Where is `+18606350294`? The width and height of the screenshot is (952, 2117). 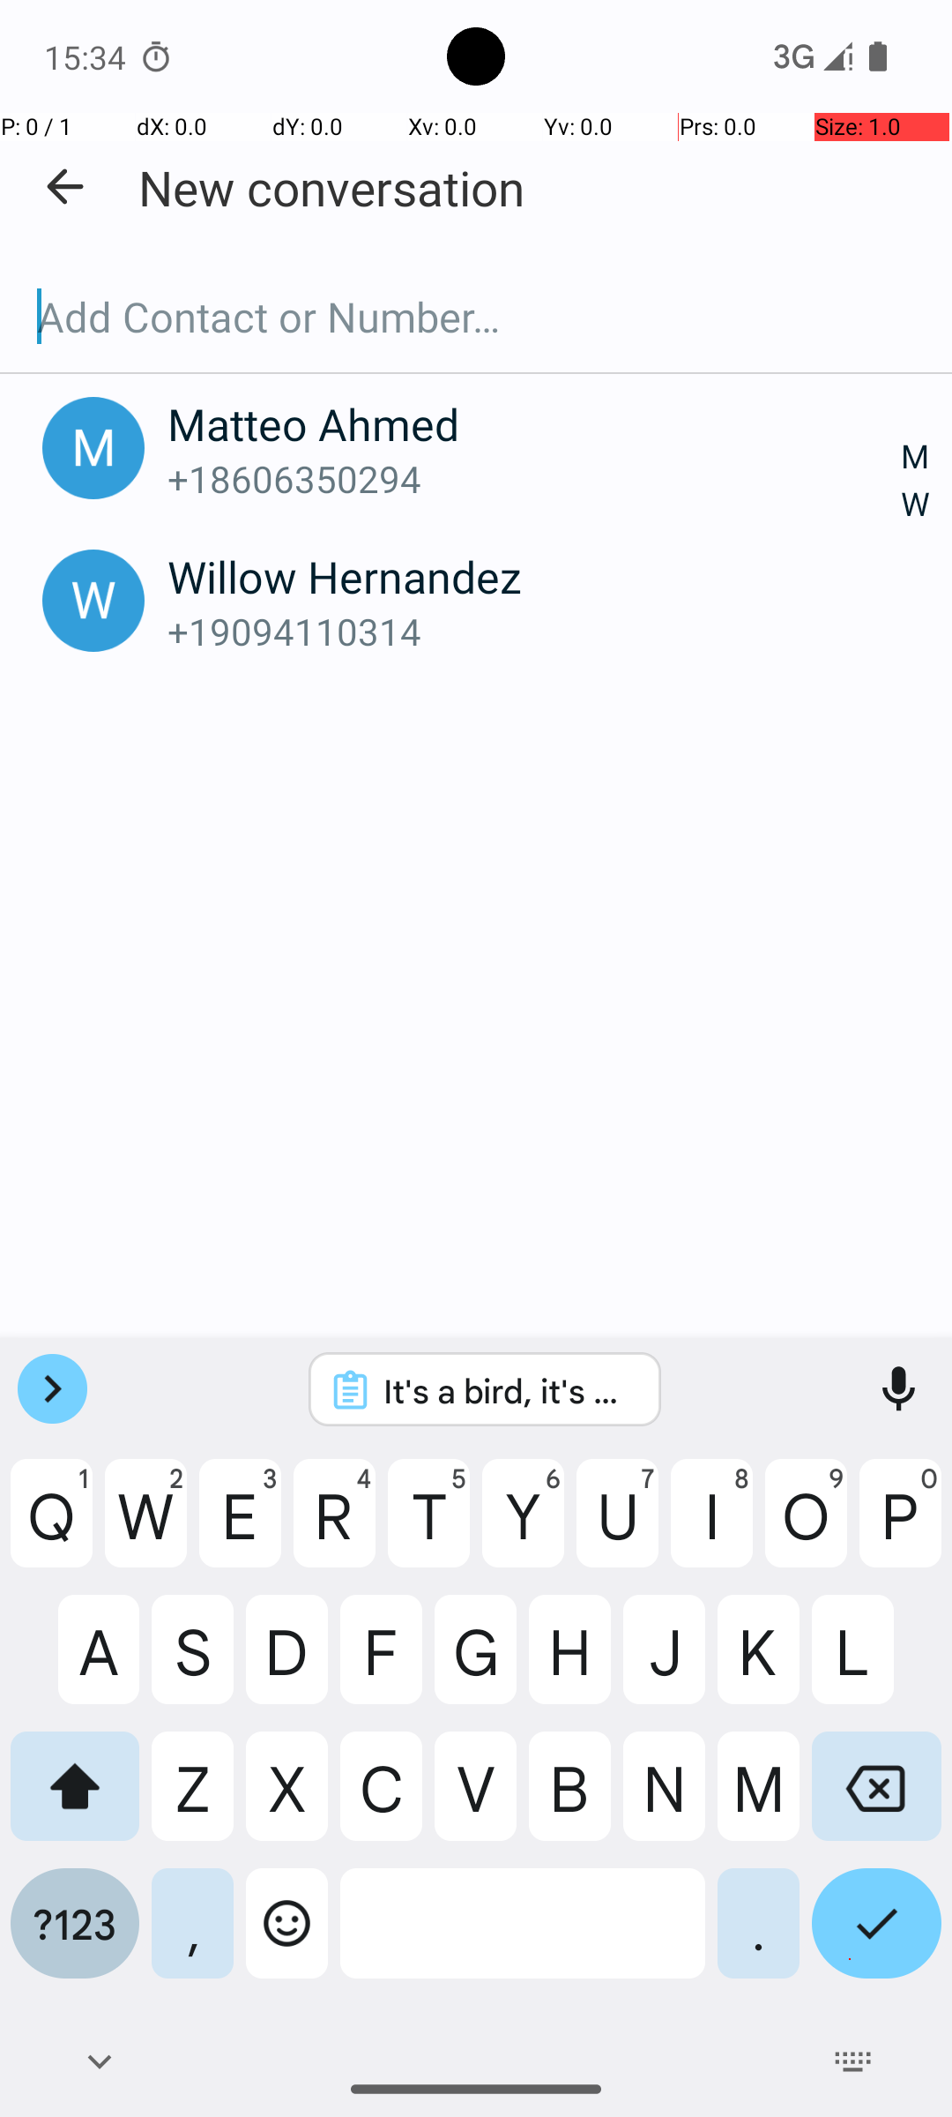
+18606350294 is located at coordinates (536, 478).